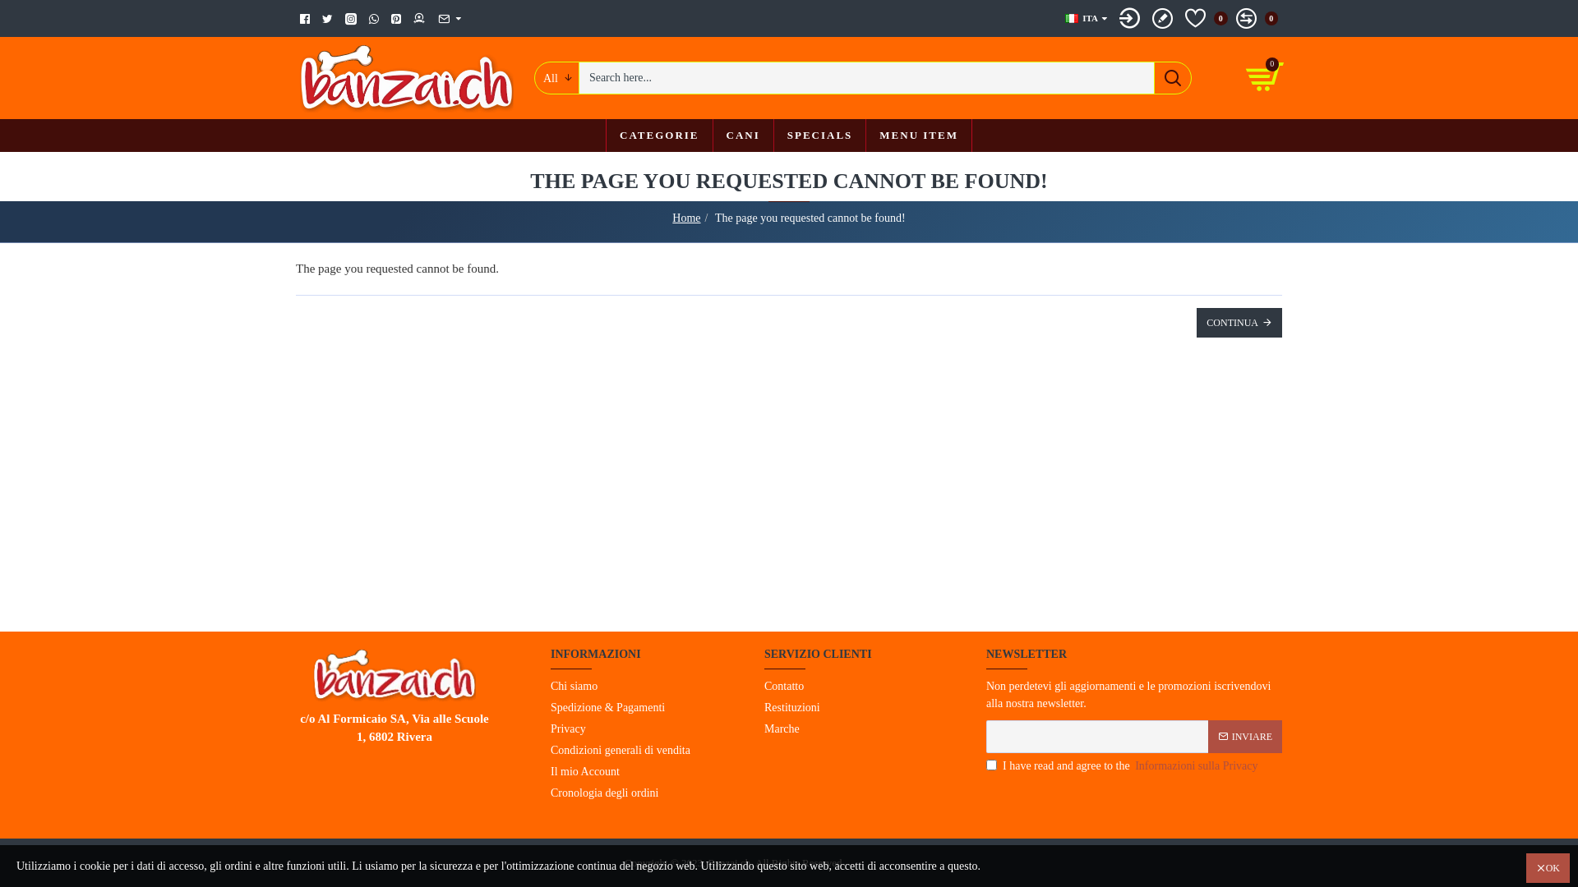 This screenshot has height=887, width=1578. Describe the element at coordinates (686, 218) in the screenshot. I see `Home` at that location.